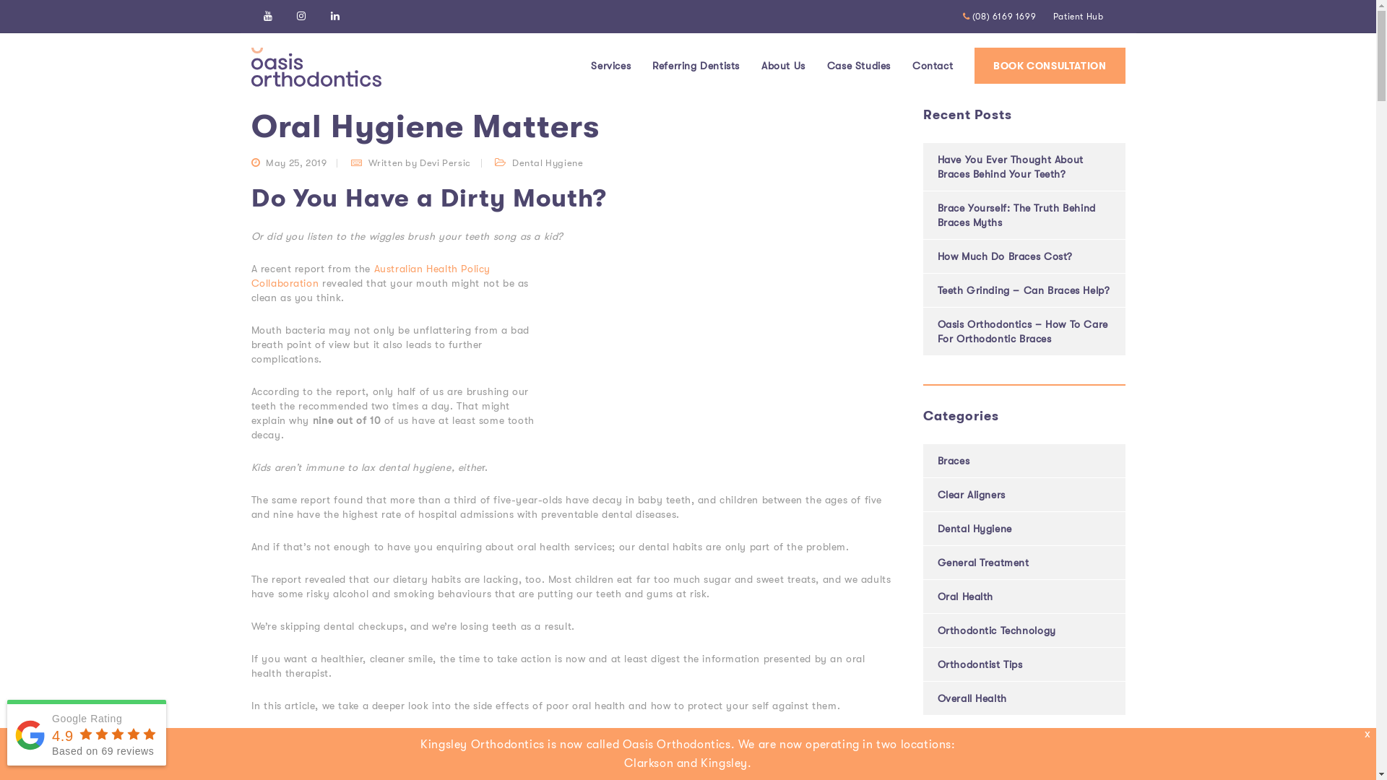 Image resolution: width=1387 pixels, height=780 pixels. What do you see at coordinates (972, 495) in the screenshot?
I see `Clear Aligners` at bounding box center [972, 495].